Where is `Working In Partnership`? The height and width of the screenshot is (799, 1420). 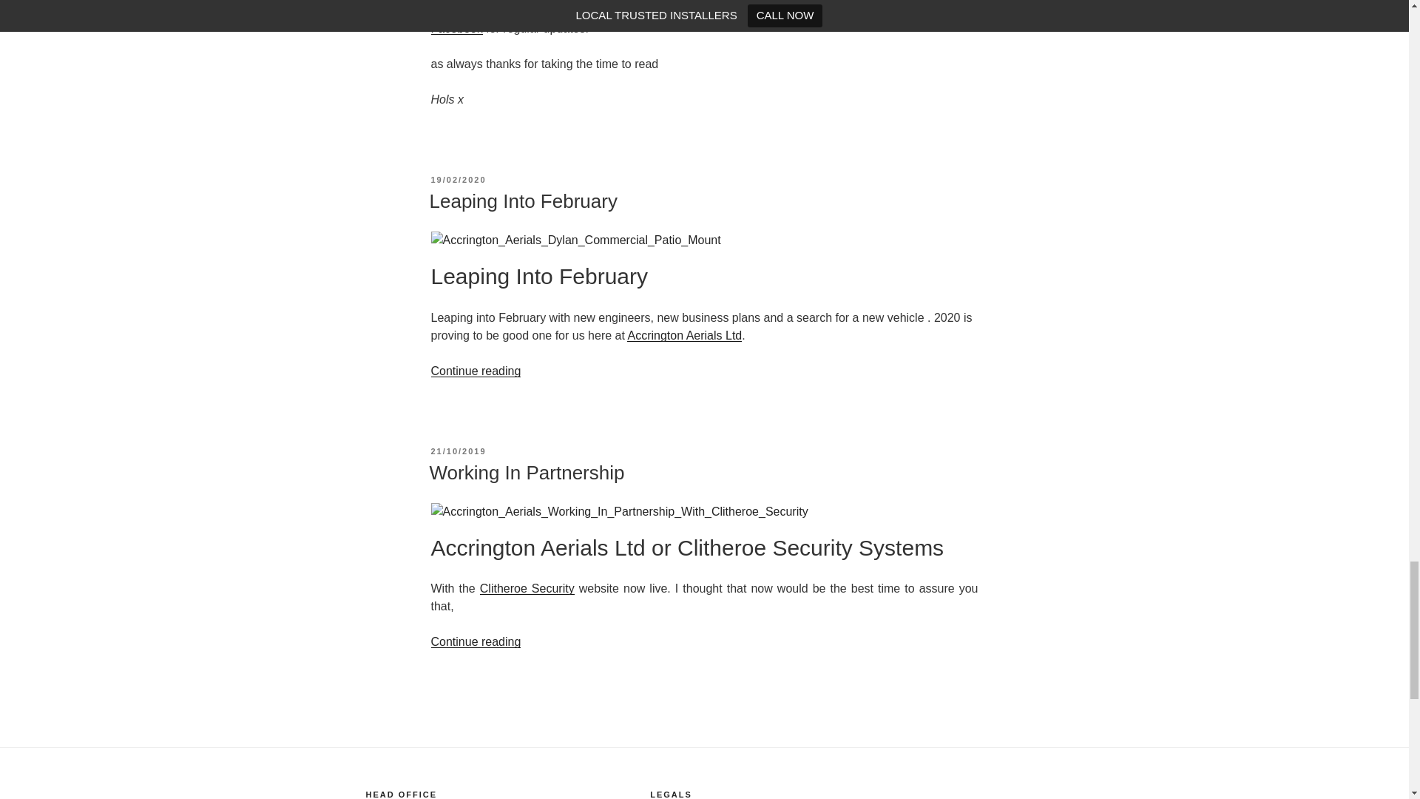
Working In Partnership is located at coordinates (527, 473).